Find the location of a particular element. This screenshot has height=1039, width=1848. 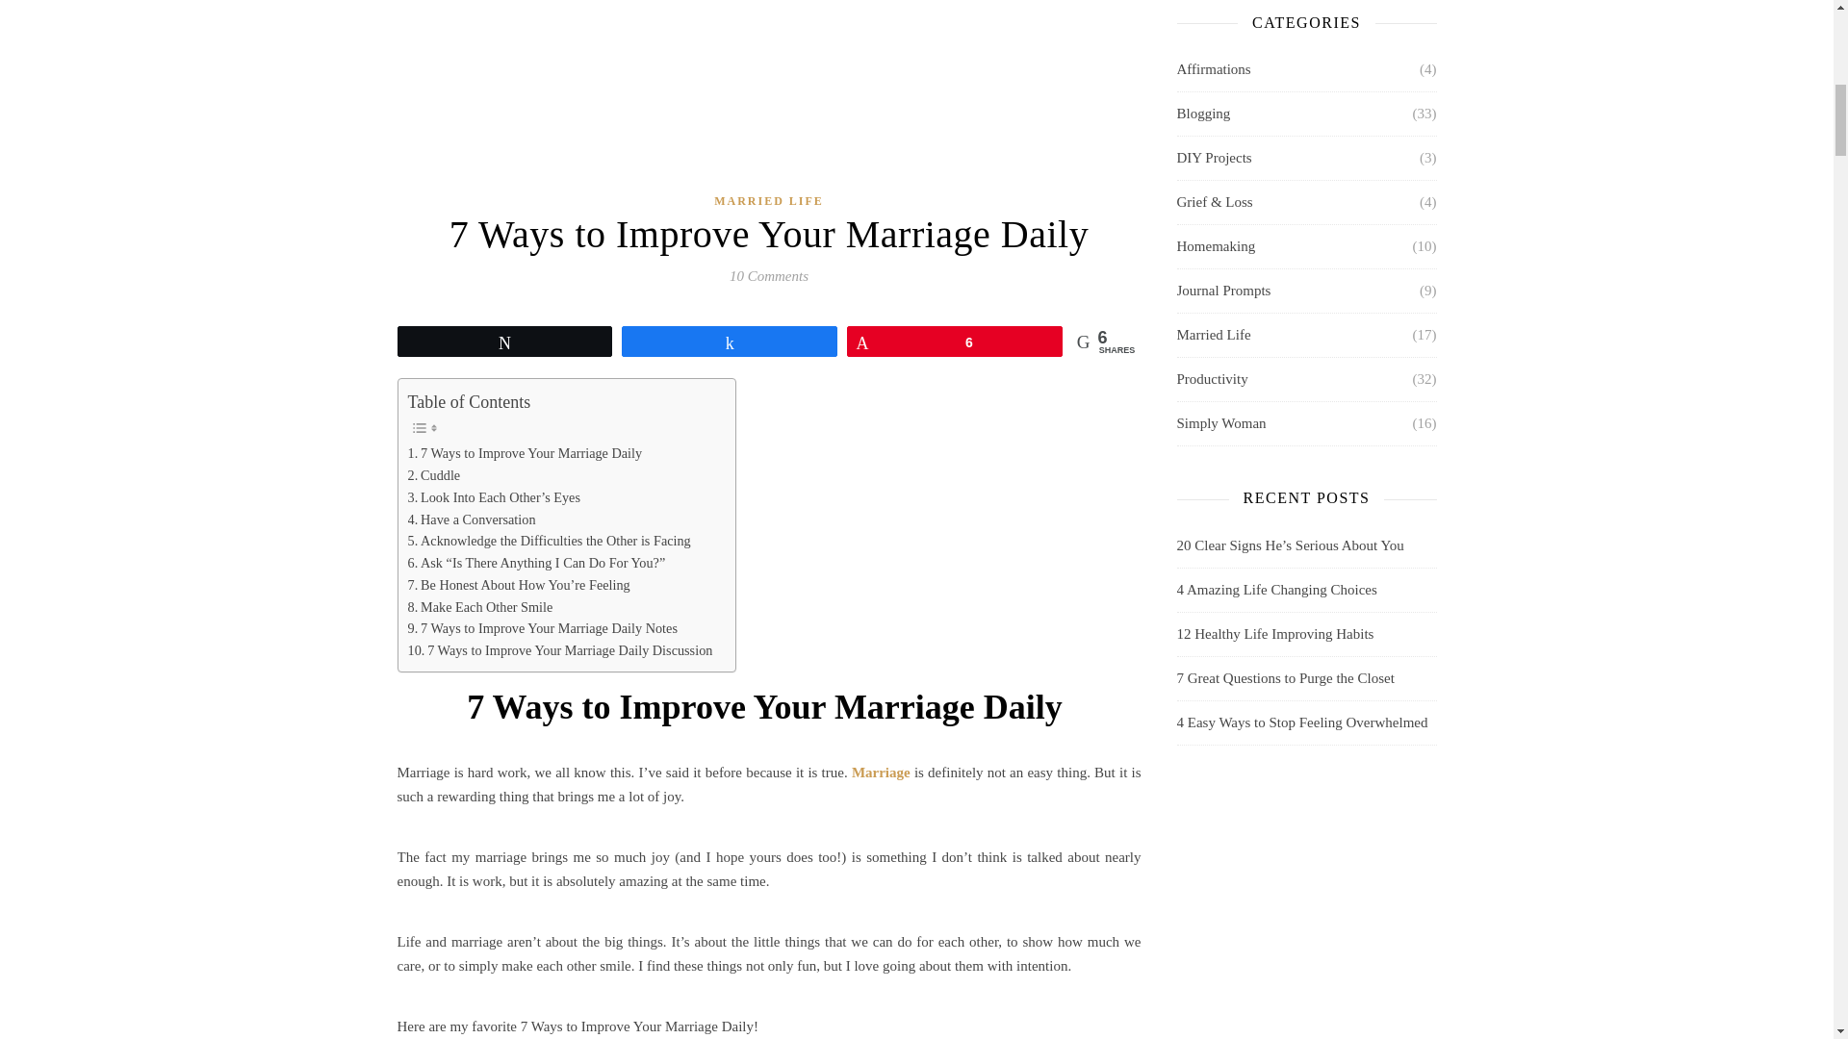

Marriage is located at coordinates (882, 772).